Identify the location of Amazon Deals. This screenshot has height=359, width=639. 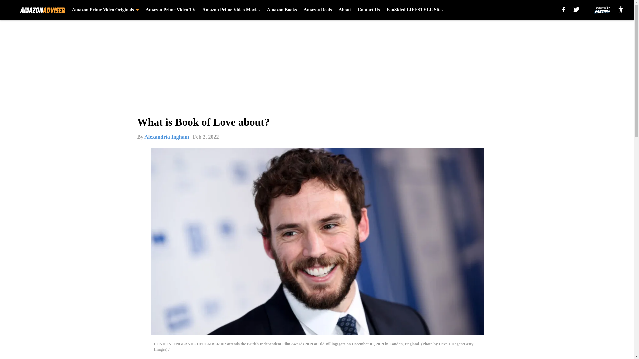
(318, 10).